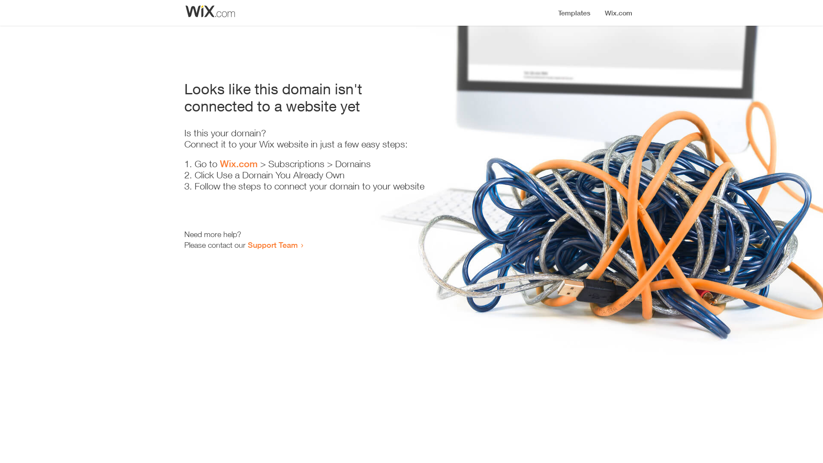 This screenshot has width=823, height=463. I want to click on Support Team, so click(273, 245).